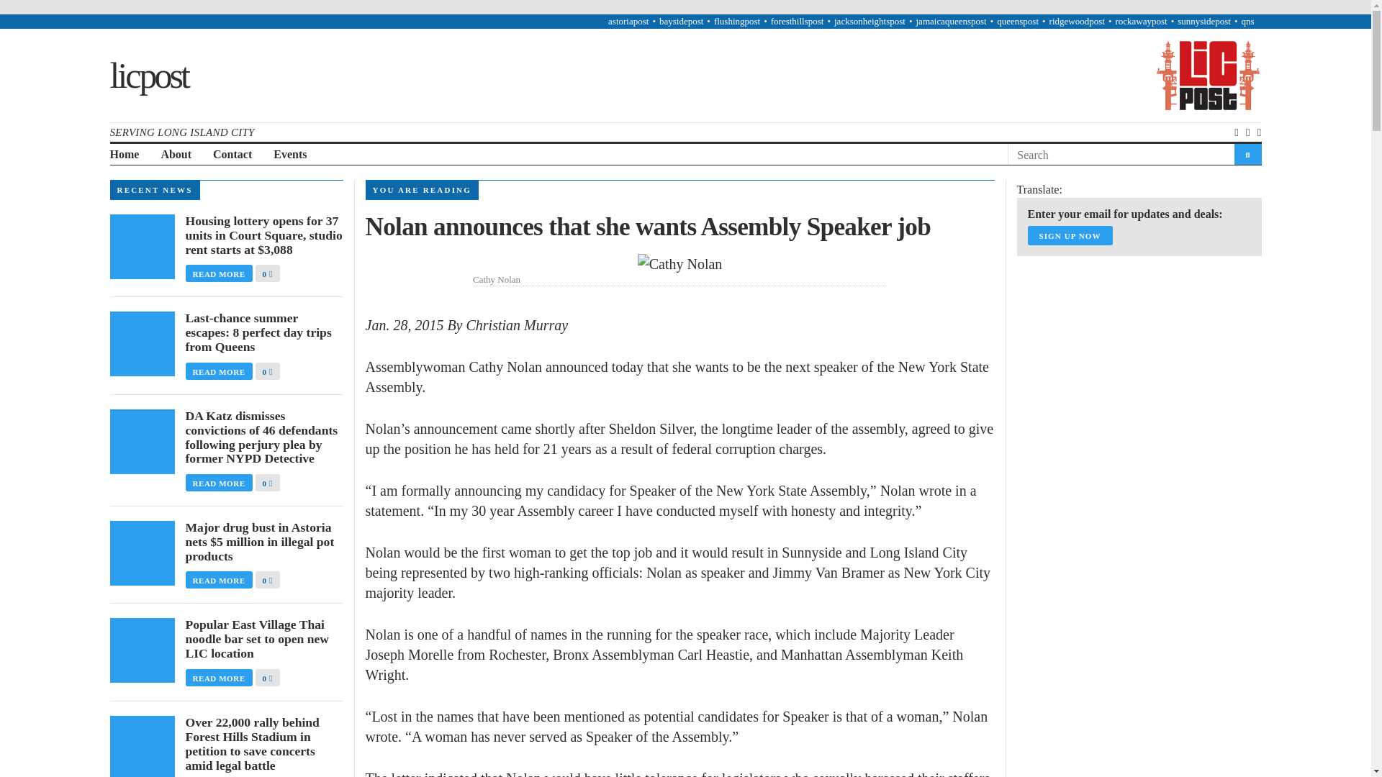  Describe the element at coordinates (1018, 20) in the screenshot. I see `queenspost` at that location.